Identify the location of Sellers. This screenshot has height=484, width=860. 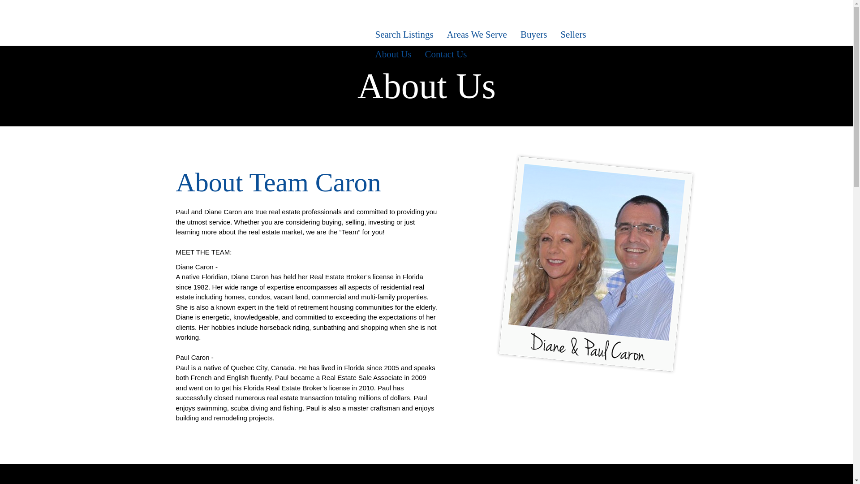
(573, 35).